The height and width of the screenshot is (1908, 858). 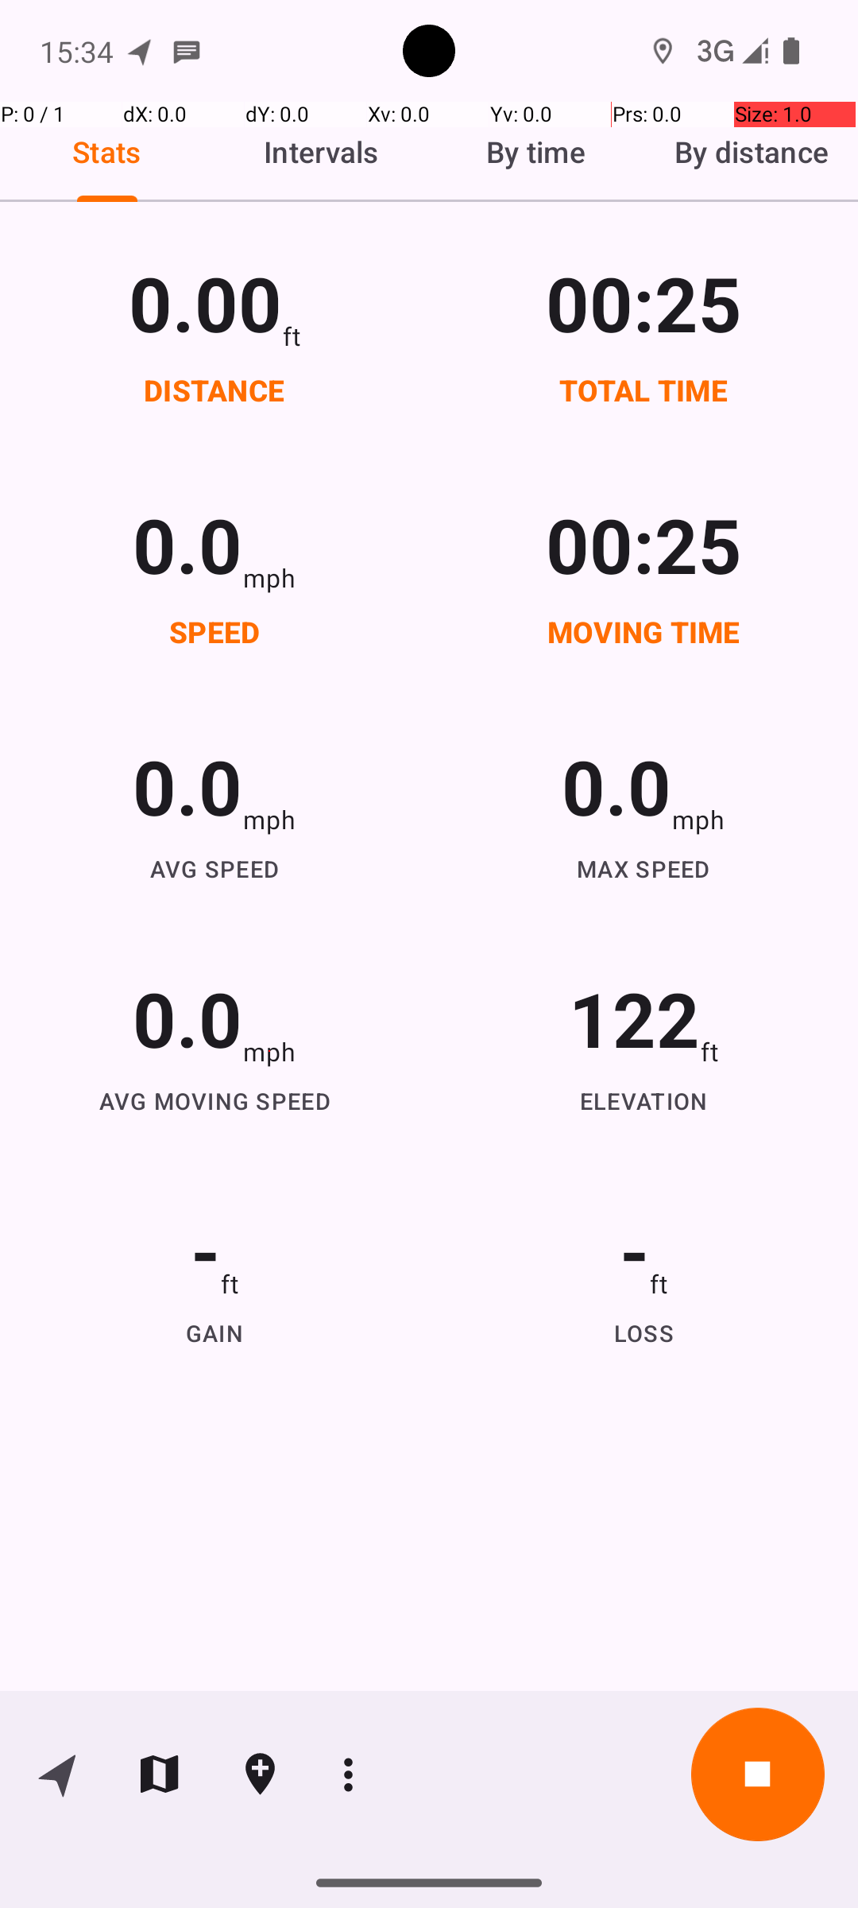 What do you see at coordinates (643, 302) in the screenshot?
I see `00:25` at bounding box center [643, 302].